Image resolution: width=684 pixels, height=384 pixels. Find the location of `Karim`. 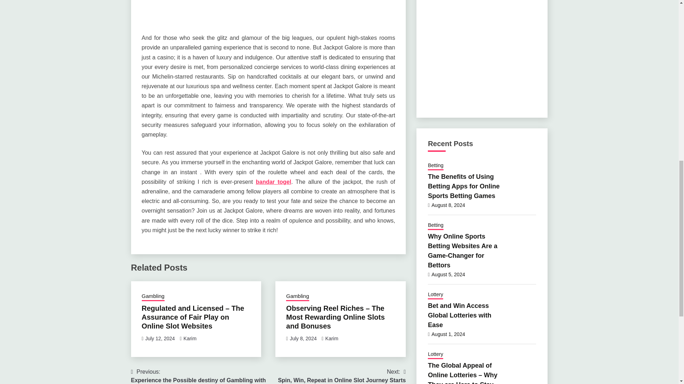

Karim is located at coordinates (332, 338).